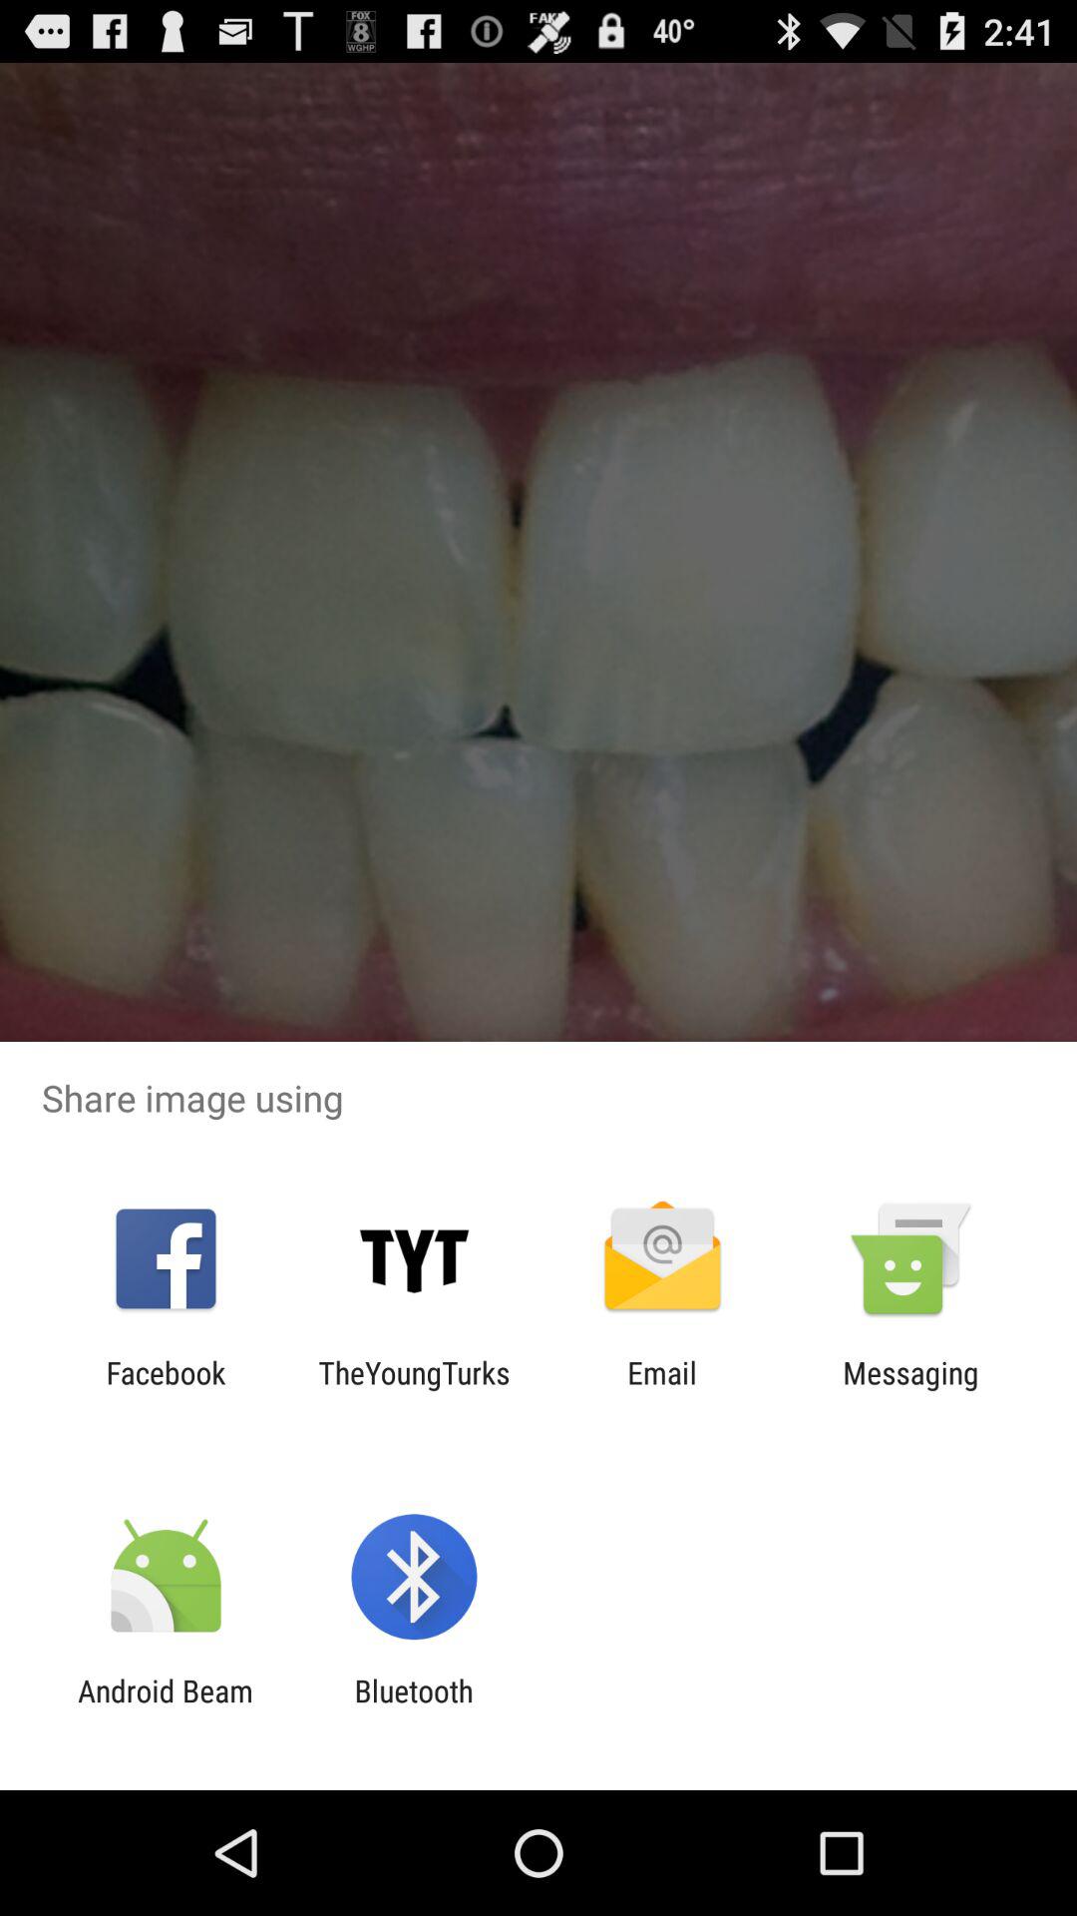 The height and width of the screenshot is (1916, 1077). I want to click on click app next to the email, so click(414, 1390).